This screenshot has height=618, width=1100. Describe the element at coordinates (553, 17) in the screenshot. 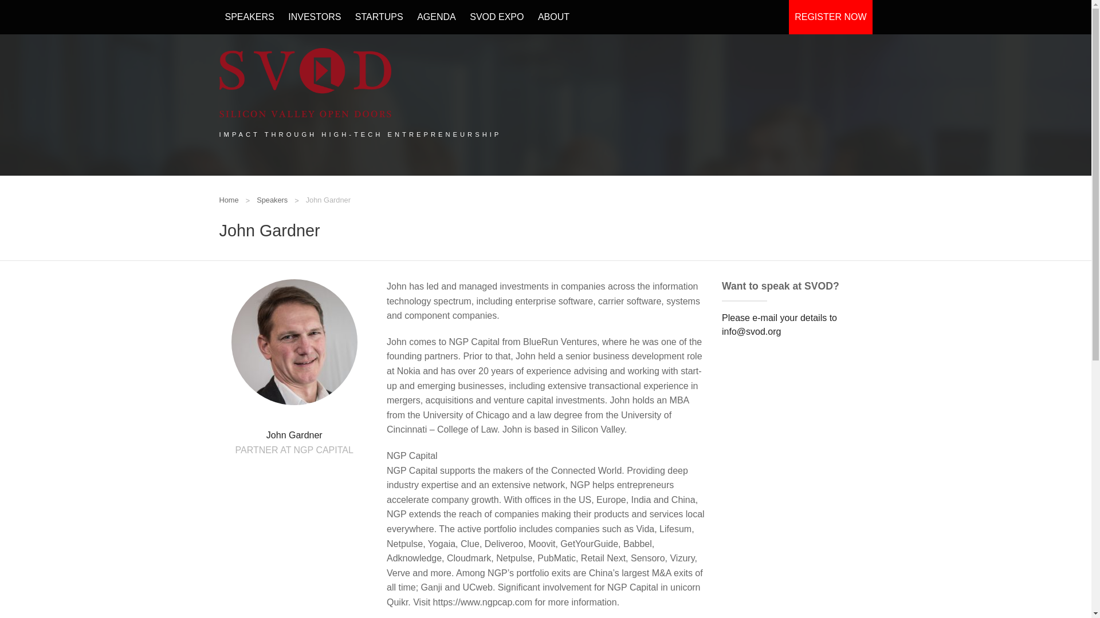

I see `ABOUT` at that location.